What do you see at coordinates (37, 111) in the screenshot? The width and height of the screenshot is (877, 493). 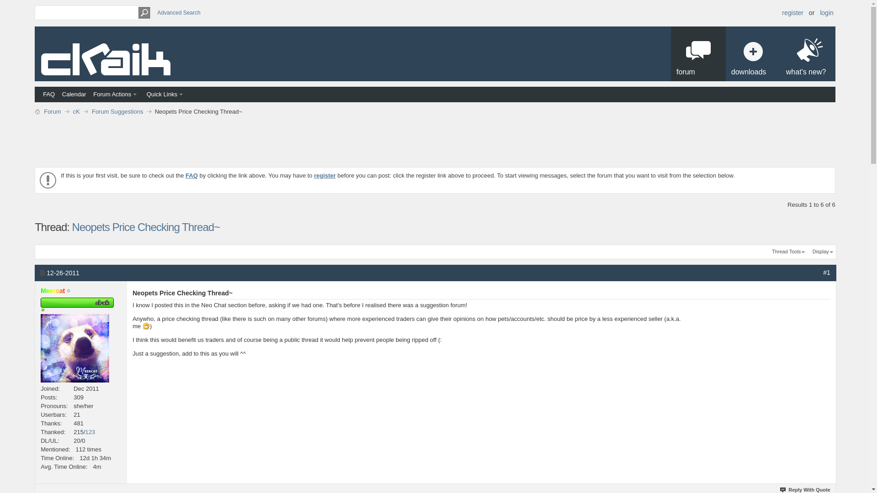 I see `Home` at bounding box center [37, 111].